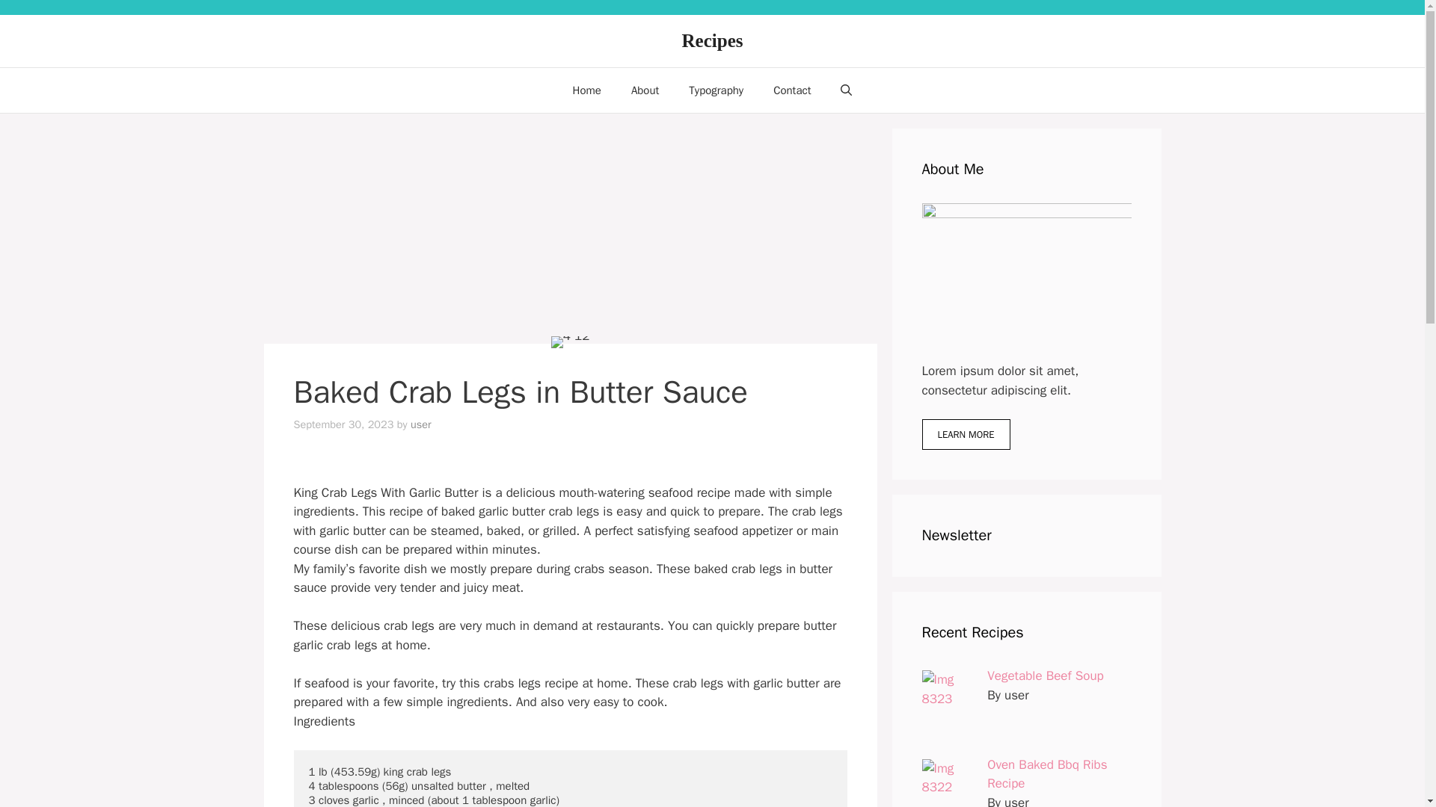  What do you see at coordinates (421, 424) in the screenshot?
I see `View all posts by user` at bounding box center [421, 424].